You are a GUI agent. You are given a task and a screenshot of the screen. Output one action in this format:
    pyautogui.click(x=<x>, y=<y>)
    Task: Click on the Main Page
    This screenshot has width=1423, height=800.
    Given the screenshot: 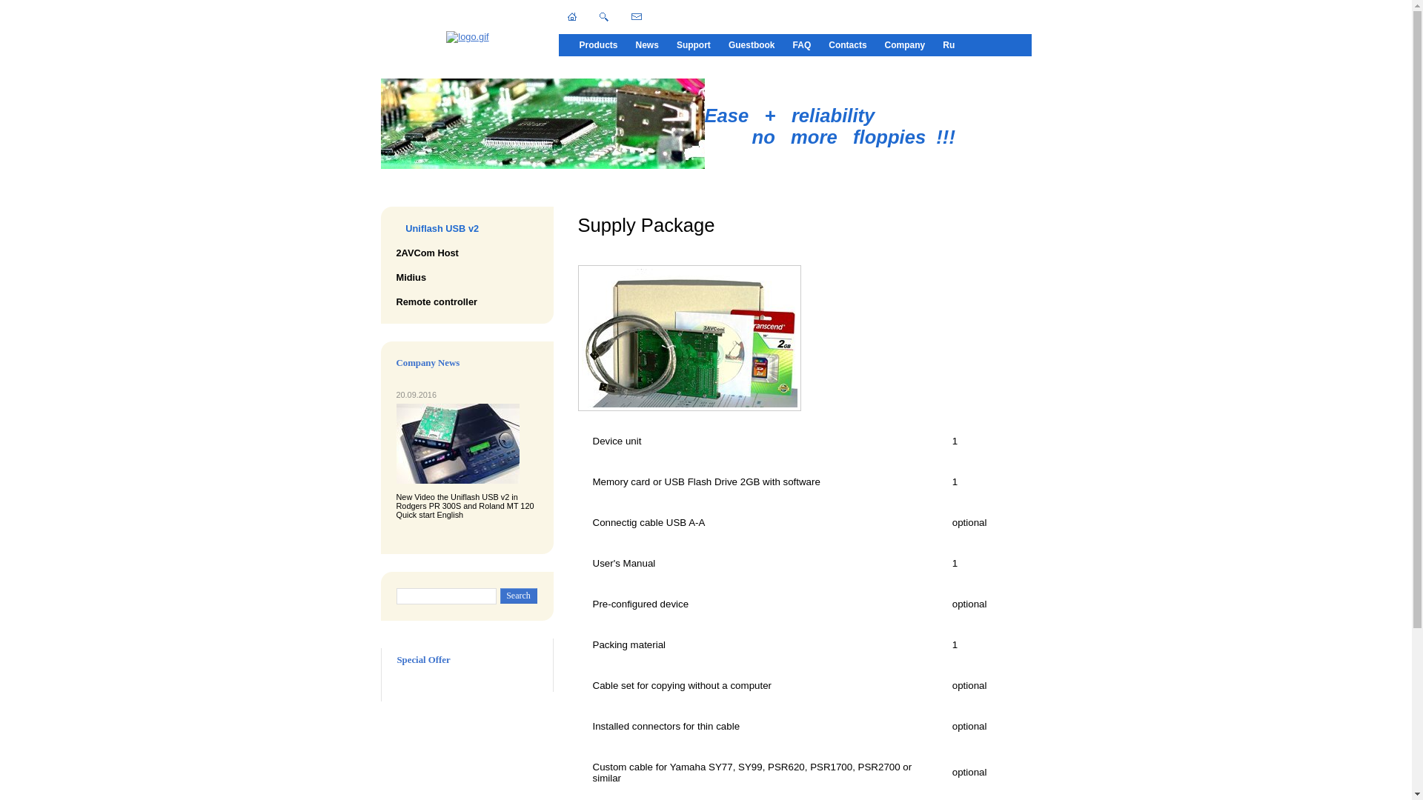 What is the action you would take?
    pyautogui.click(x=468, y=37)
    